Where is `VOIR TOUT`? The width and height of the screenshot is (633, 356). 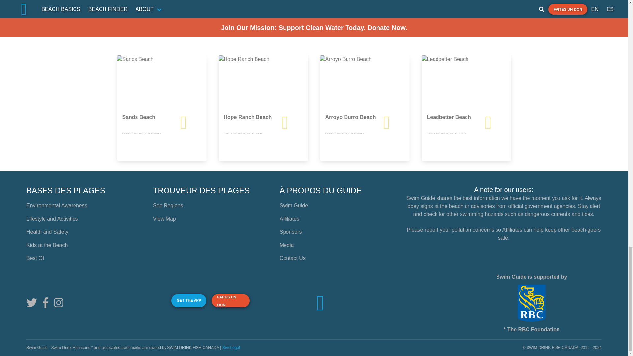
VOIR TOUT is located at coordinates (495, 32).